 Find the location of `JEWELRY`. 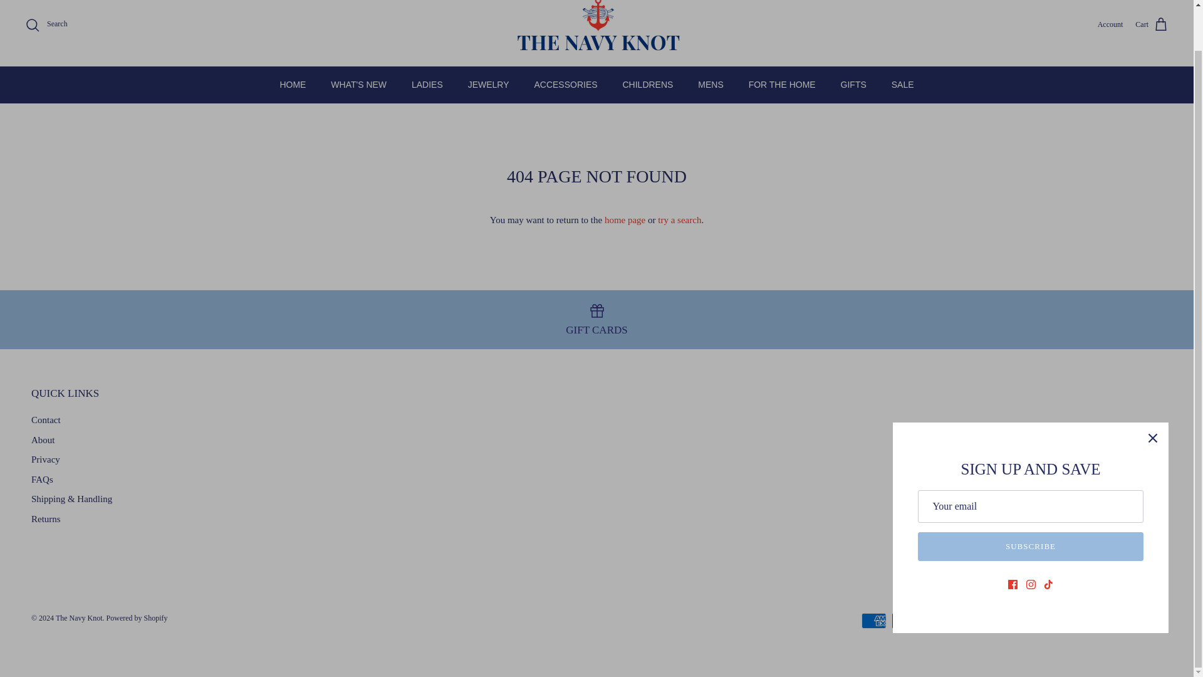

JEWELRY is located at coordinates (489, 85).